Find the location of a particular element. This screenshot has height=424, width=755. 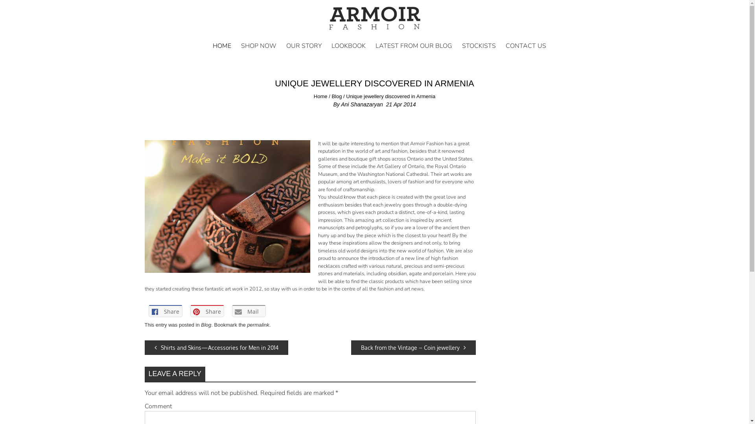

HOME is located at coordinates (222, 46).